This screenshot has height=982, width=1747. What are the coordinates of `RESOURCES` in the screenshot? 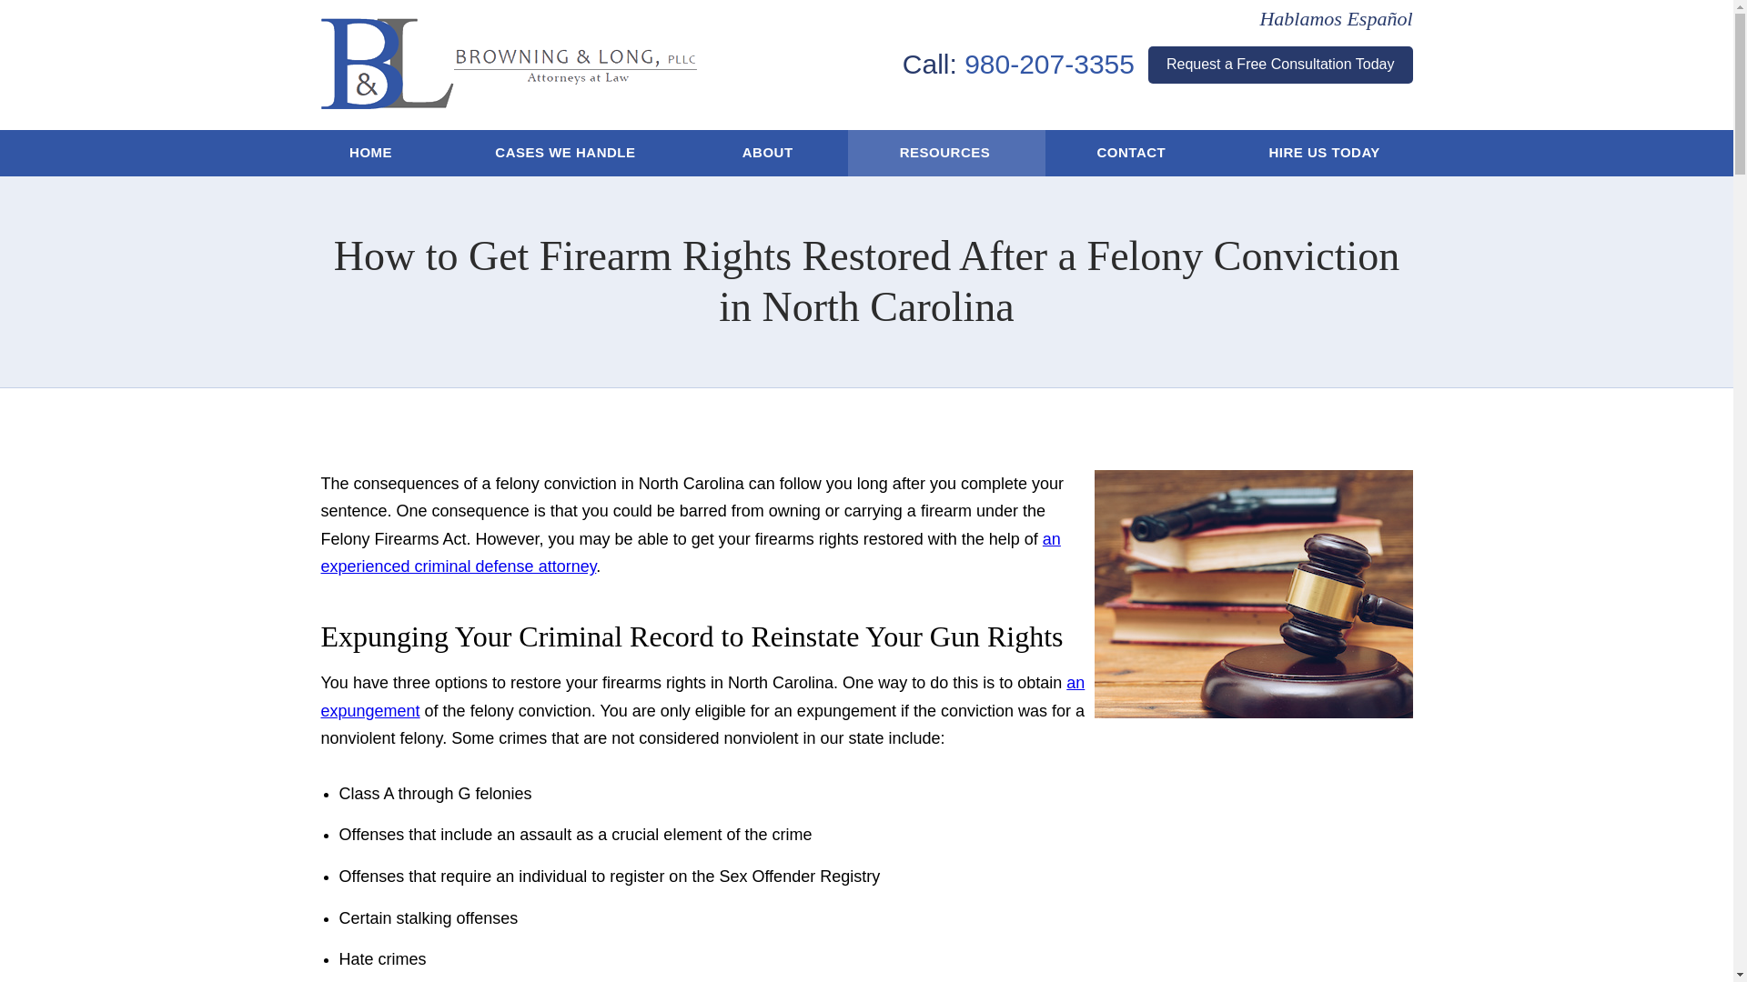 It's located at (946, 153).